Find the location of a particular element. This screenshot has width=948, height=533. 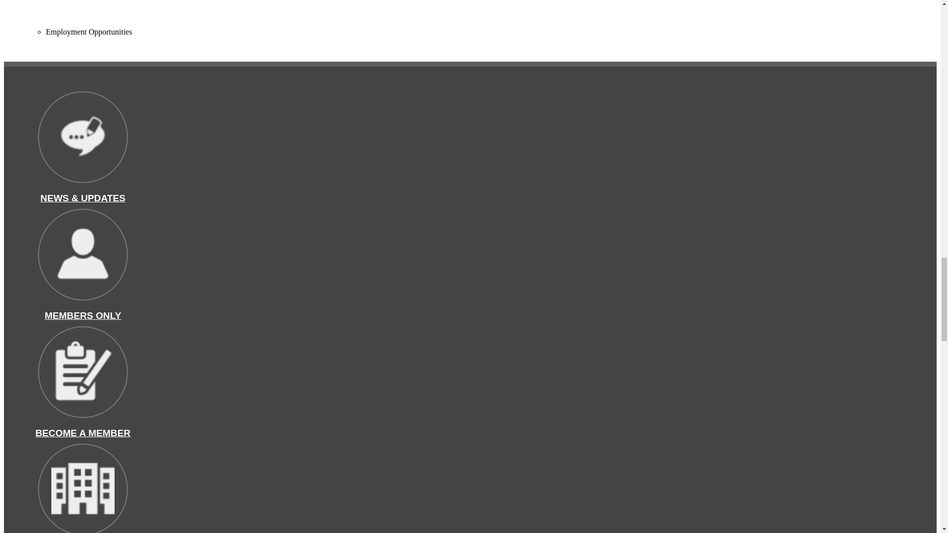

Employment Opportunities is located at coordinates (89, 32).